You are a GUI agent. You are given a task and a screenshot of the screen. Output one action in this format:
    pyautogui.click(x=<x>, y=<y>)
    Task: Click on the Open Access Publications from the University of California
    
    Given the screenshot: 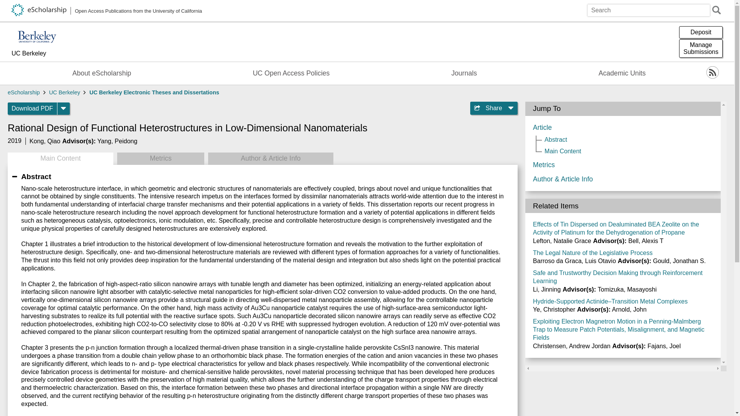 What is the action you would take?
    pyautogui.click(x=32, y=109)
    